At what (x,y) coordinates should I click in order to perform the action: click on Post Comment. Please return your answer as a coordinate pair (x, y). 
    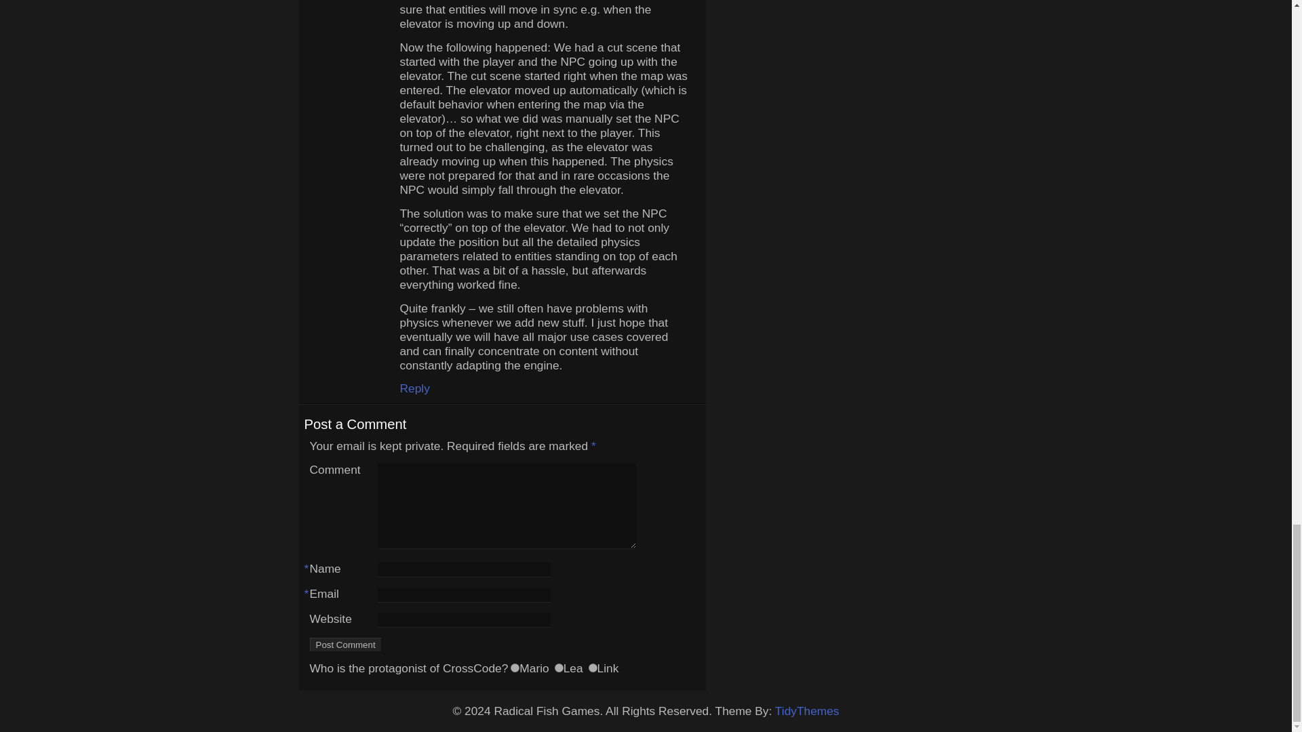
    Looking at the image, I should click on (345, 645).